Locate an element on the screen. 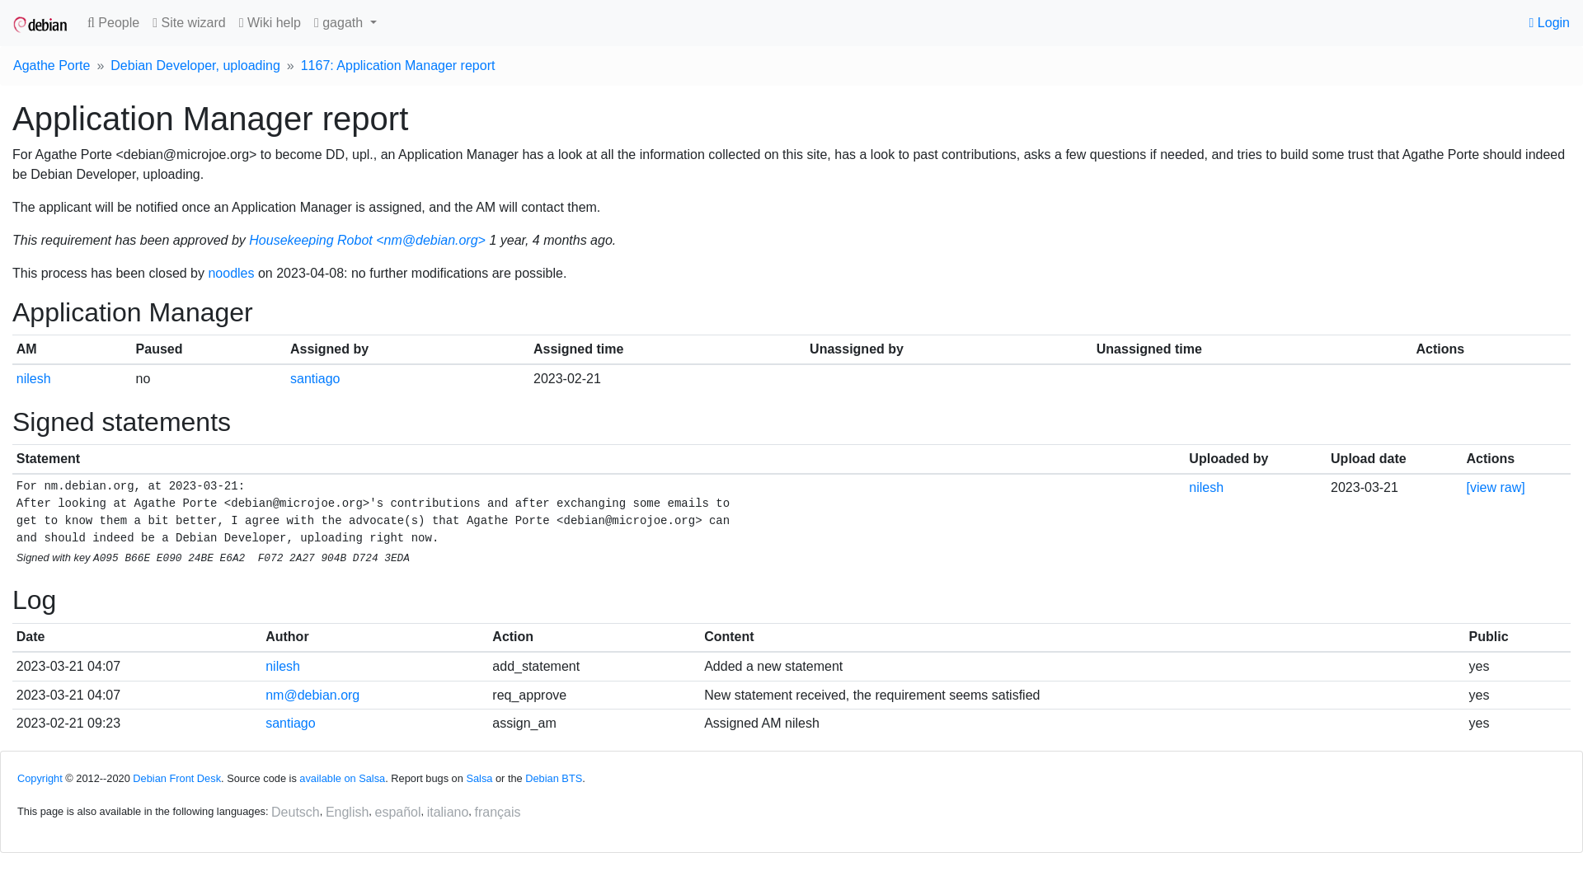 This screenshot has width=1583, height=890. People is located at coordinates (112, 22).